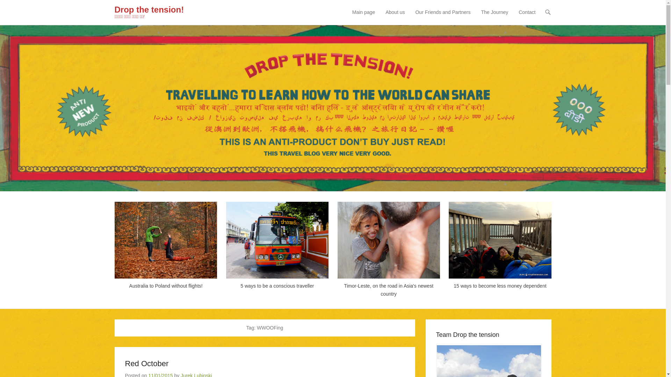  What do you see at coordinates (395, 16) in the screenshot?
I see `About us` at bounding box center [395, 16].